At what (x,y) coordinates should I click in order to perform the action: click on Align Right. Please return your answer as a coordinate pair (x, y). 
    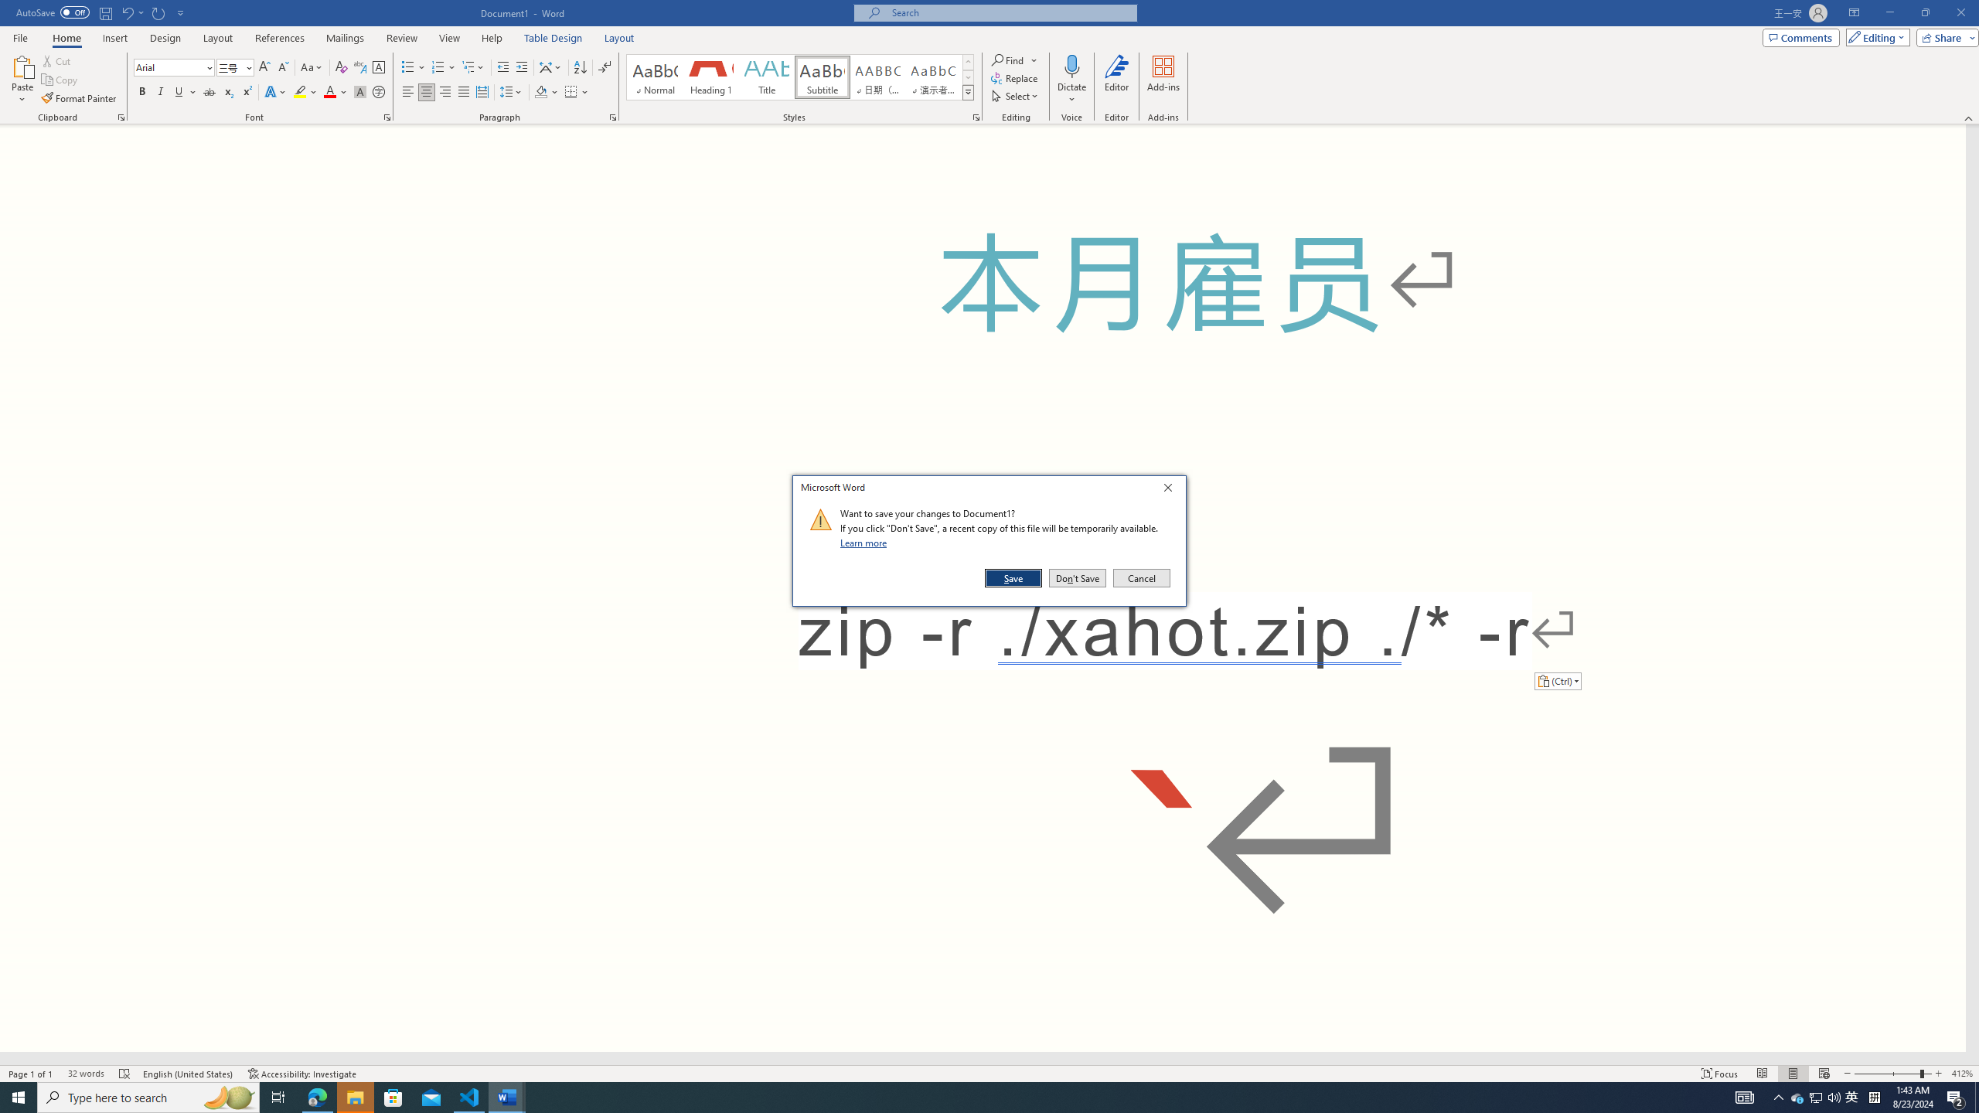
    Looking at the image, I should click on (445, 93).